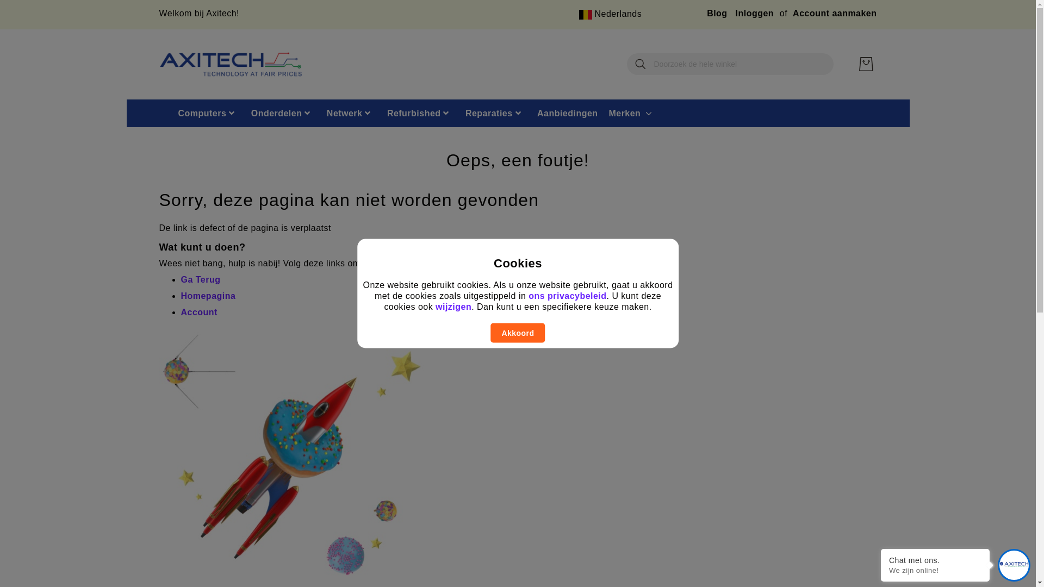 The height and width of the screenshot is (587, 1044). What do you see at coordinates (717, 13) in the screenshot?
I see `Blog` at bounding box center [717, 13].